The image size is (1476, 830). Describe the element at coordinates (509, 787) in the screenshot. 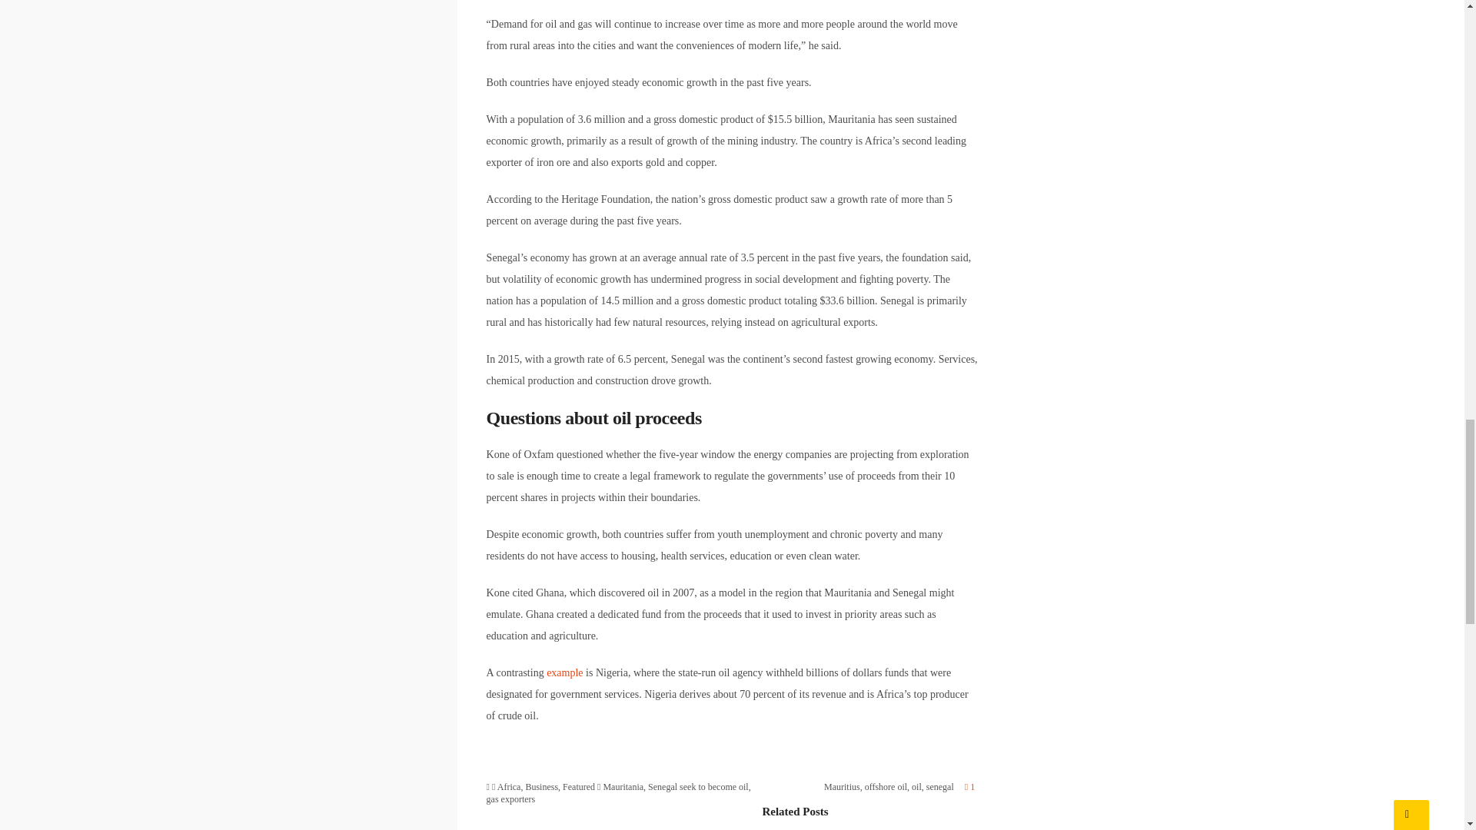

I see `Africa` at that location.